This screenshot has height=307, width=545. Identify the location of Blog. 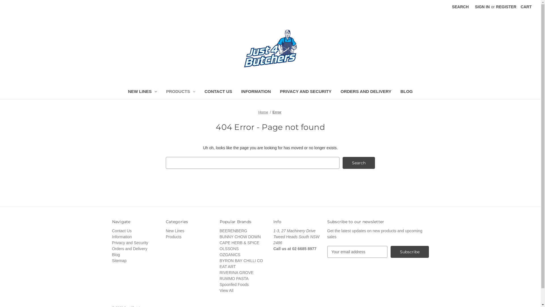
(116, 255).